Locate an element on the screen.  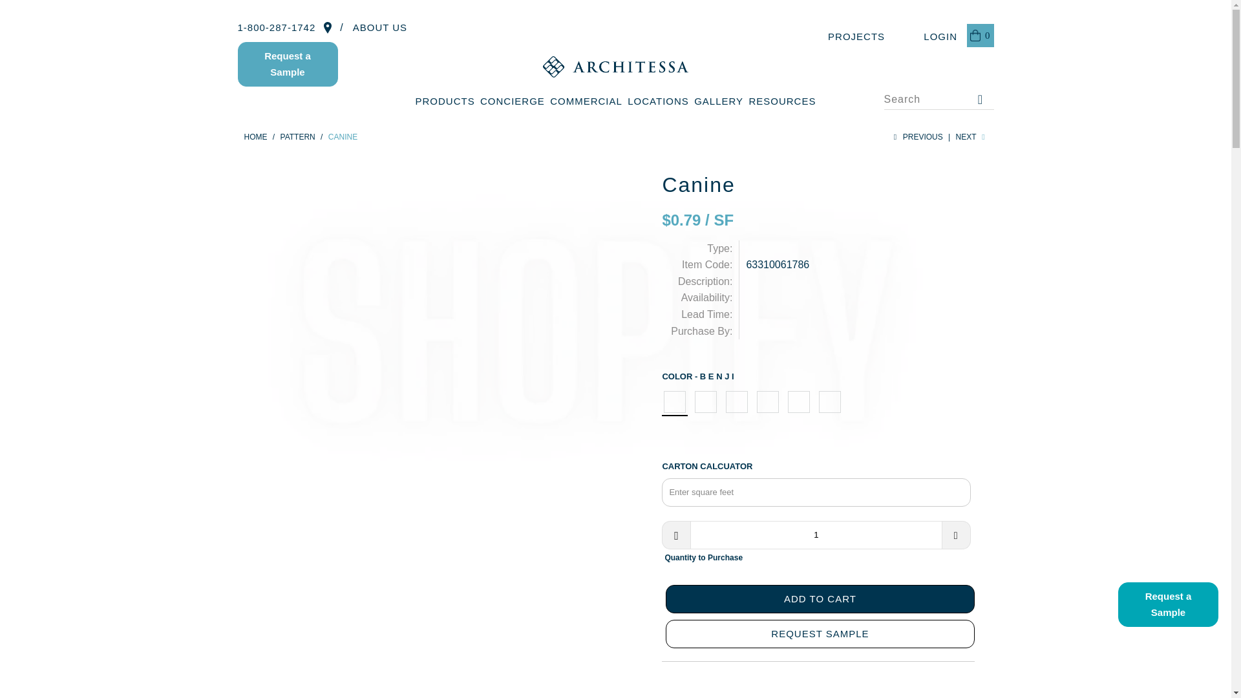
My Account  is located at coordinates (931, 36).